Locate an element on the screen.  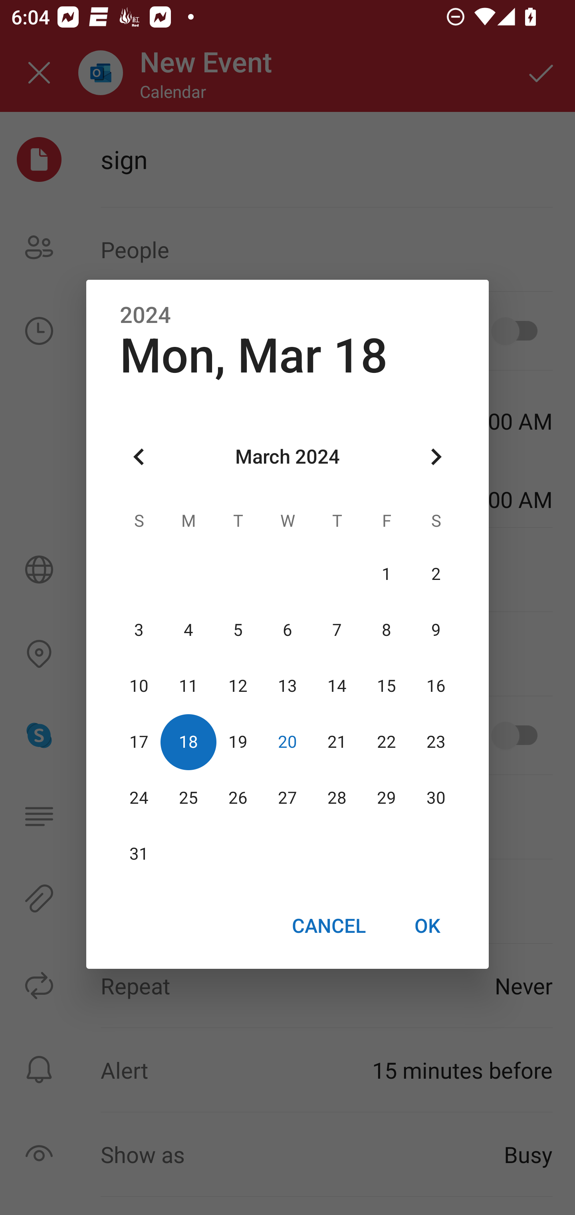
17 17 March 2024 is located at coordinates (139, 742).